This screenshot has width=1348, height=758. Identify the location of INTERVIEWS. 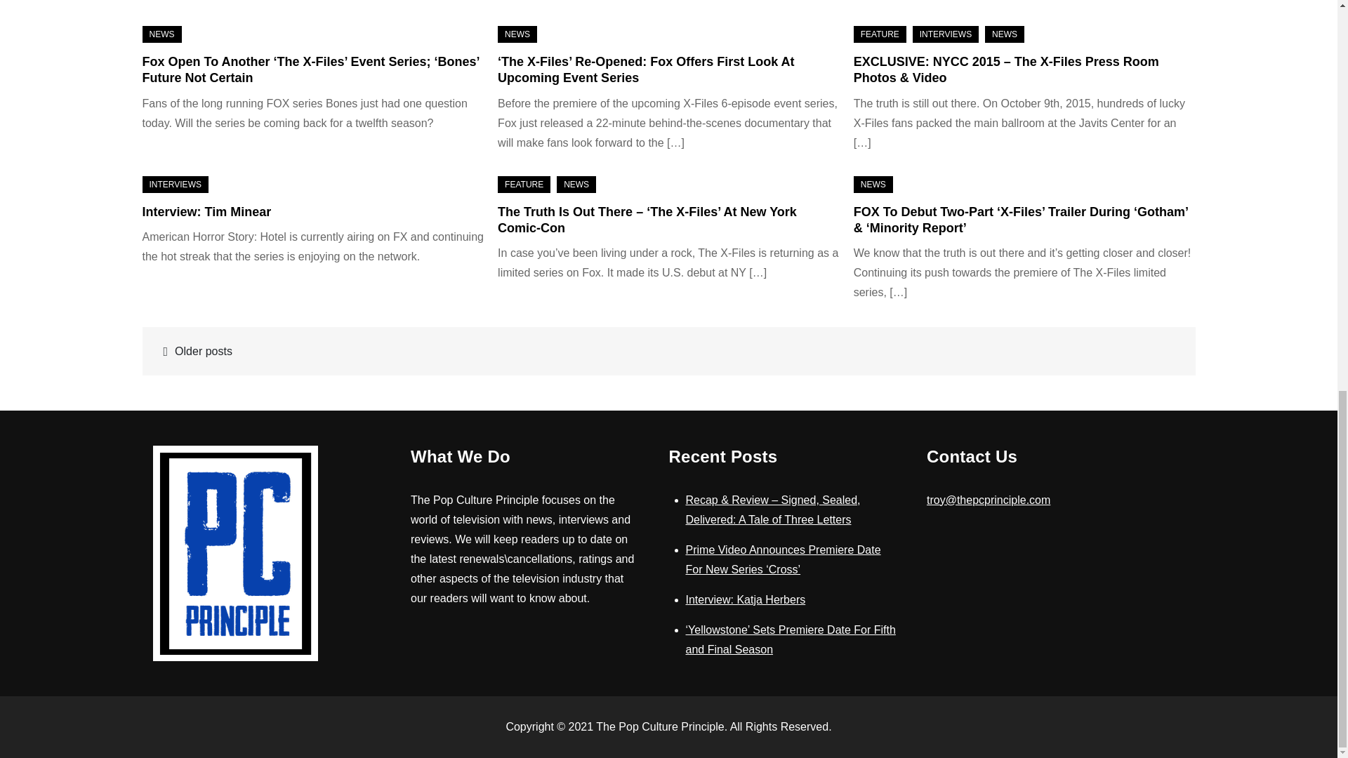
(174, 184).